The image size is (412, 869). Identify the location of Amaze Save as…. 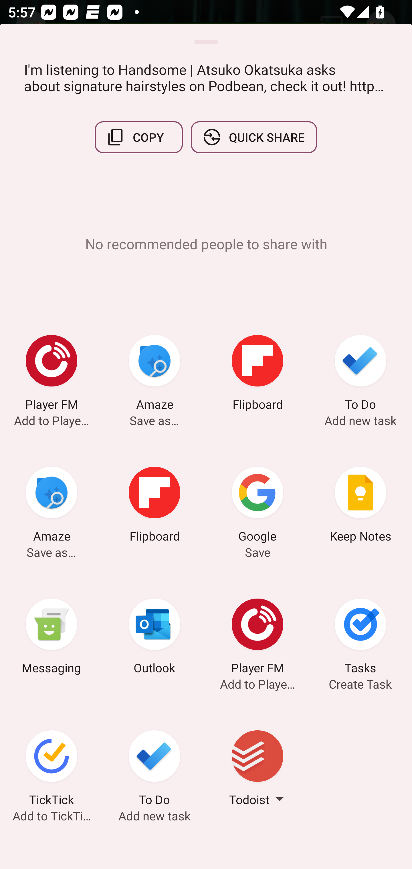
(51, 507).